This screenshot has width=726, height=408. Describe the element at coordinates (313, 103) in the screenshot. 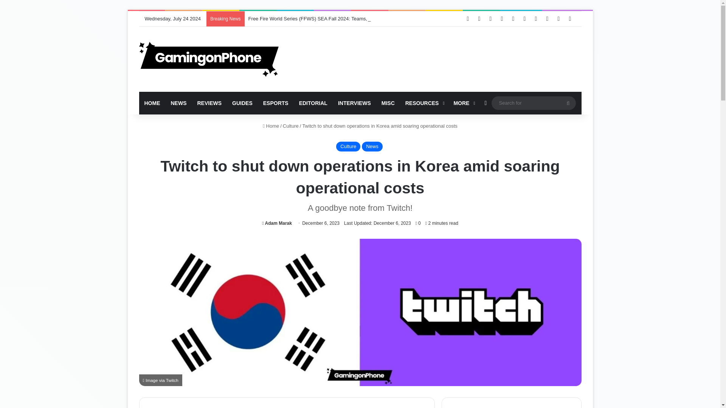

I see `EDITORIAL` at that location.